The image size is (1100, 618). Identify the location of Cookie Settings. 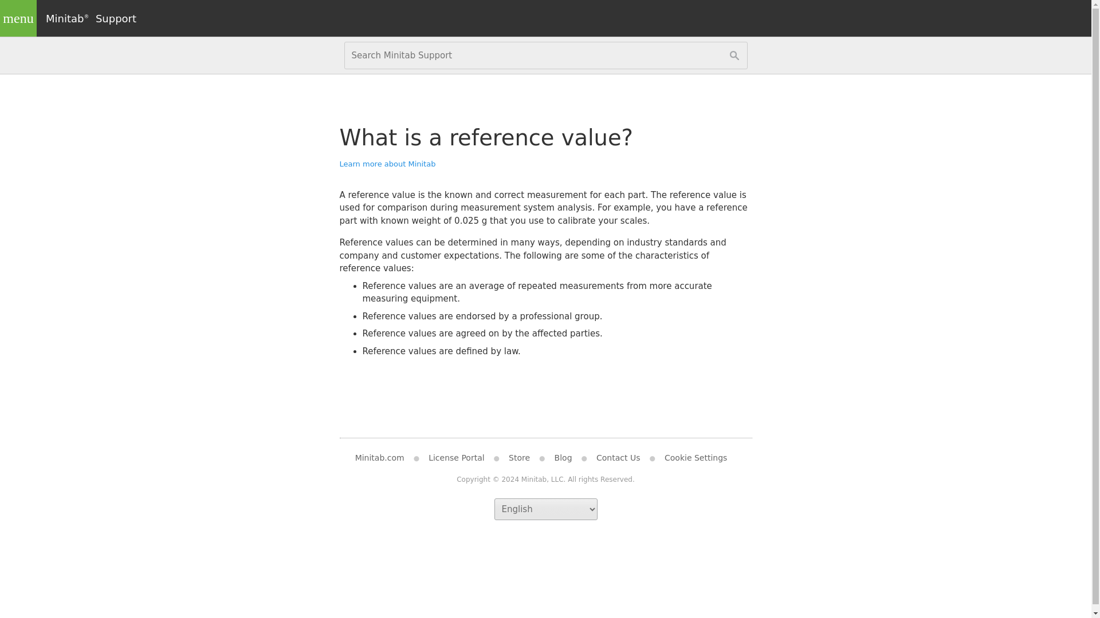
(696, 457).